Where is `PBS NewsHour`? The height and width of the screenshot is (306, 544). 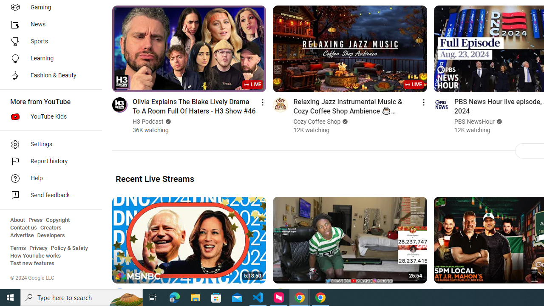 PBS NewsHour is located at coordinates (474, 122).